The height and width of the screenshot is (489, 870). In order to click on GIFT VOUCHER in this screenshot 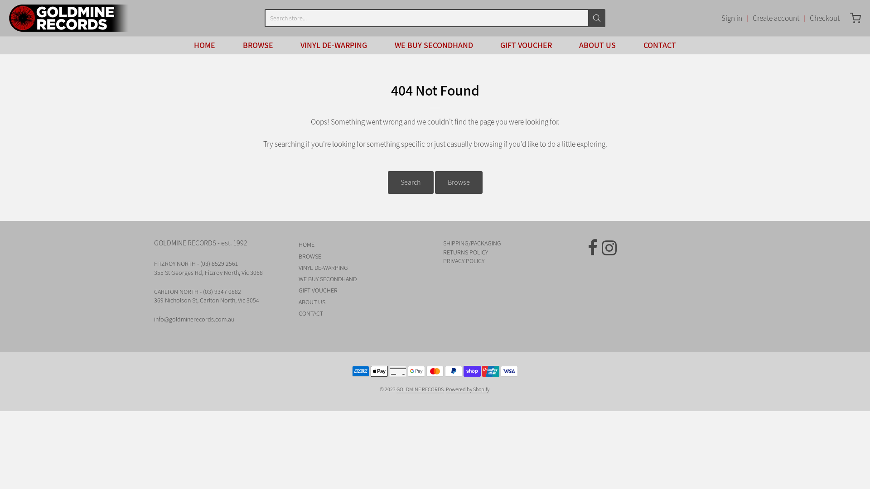, I will do `click(526, 45)`.